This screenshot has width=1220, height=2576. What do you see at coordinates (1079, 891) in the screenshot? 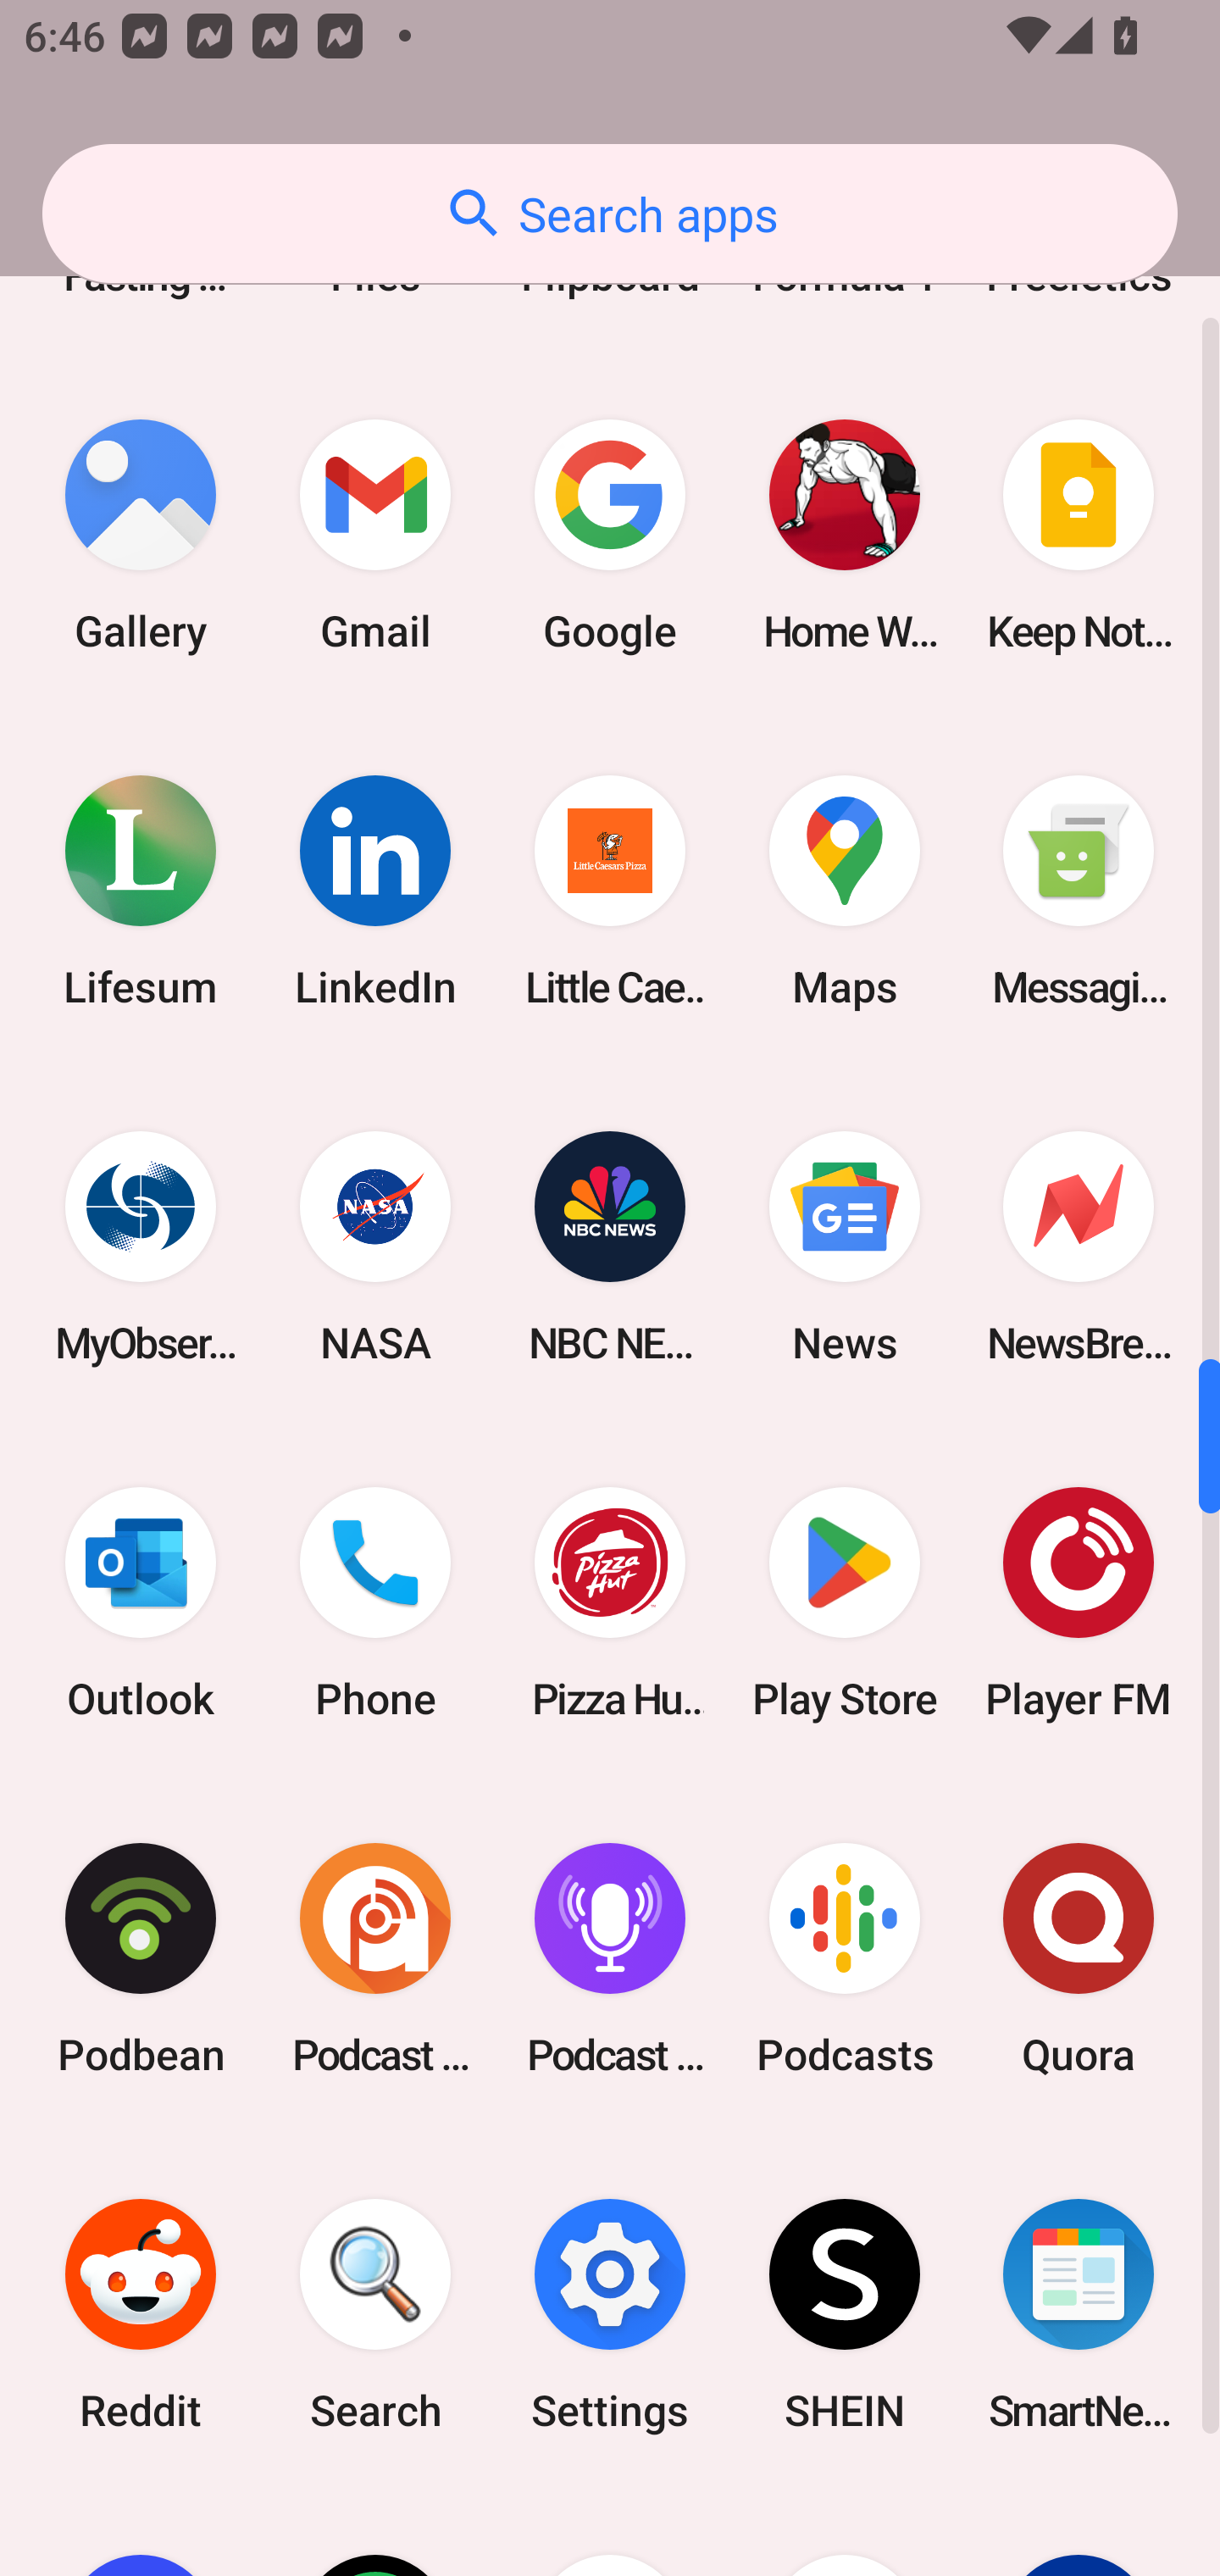
I see `Messaging` at bounding box center [1079, 891].